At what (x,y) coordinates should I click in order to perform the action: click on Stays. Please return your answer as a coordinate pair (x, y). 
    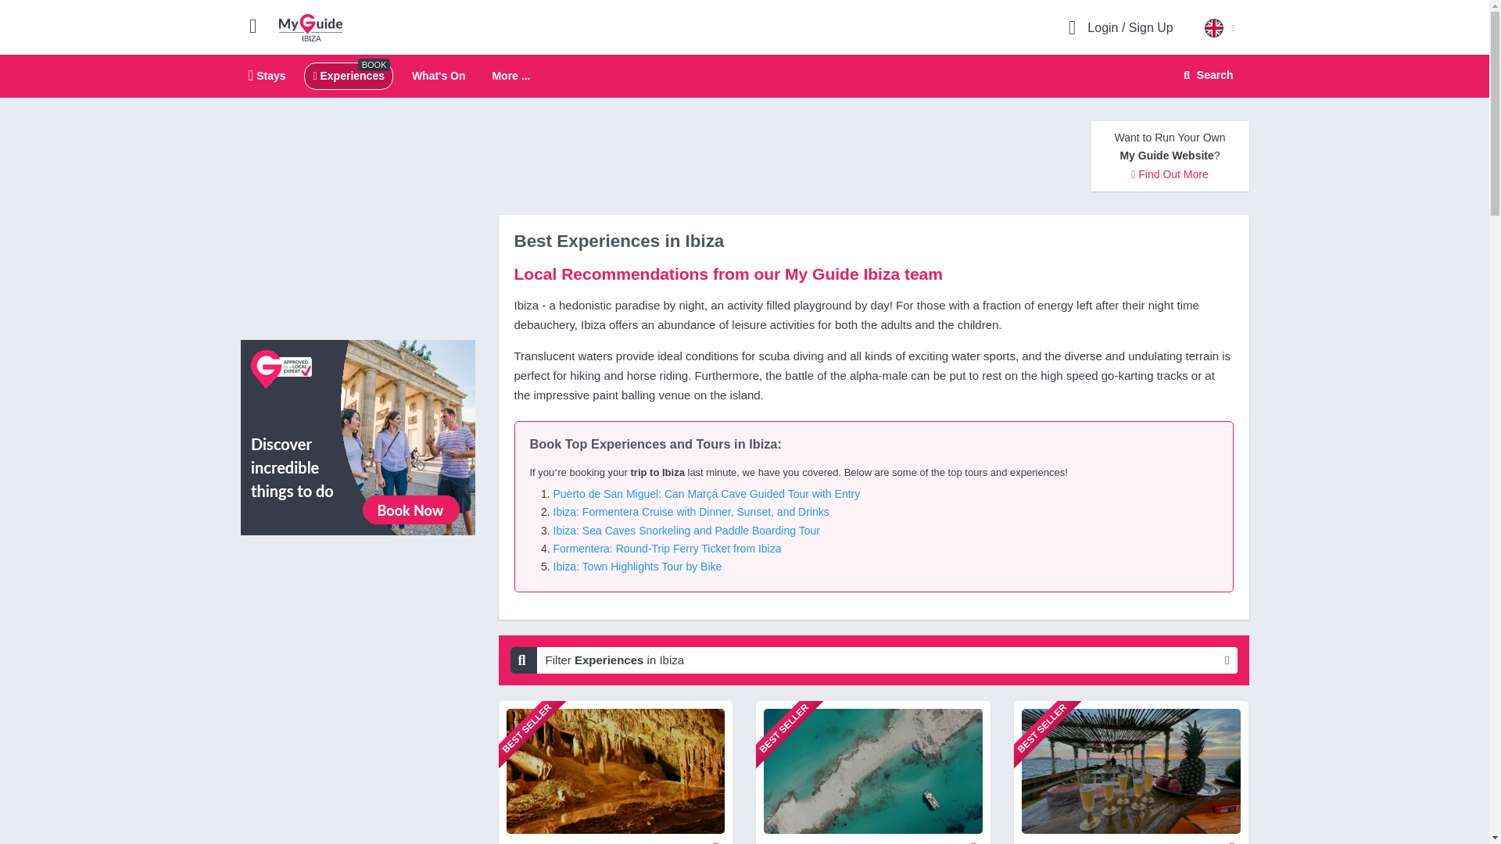
    Looking at the image, I should click on (267, 75).